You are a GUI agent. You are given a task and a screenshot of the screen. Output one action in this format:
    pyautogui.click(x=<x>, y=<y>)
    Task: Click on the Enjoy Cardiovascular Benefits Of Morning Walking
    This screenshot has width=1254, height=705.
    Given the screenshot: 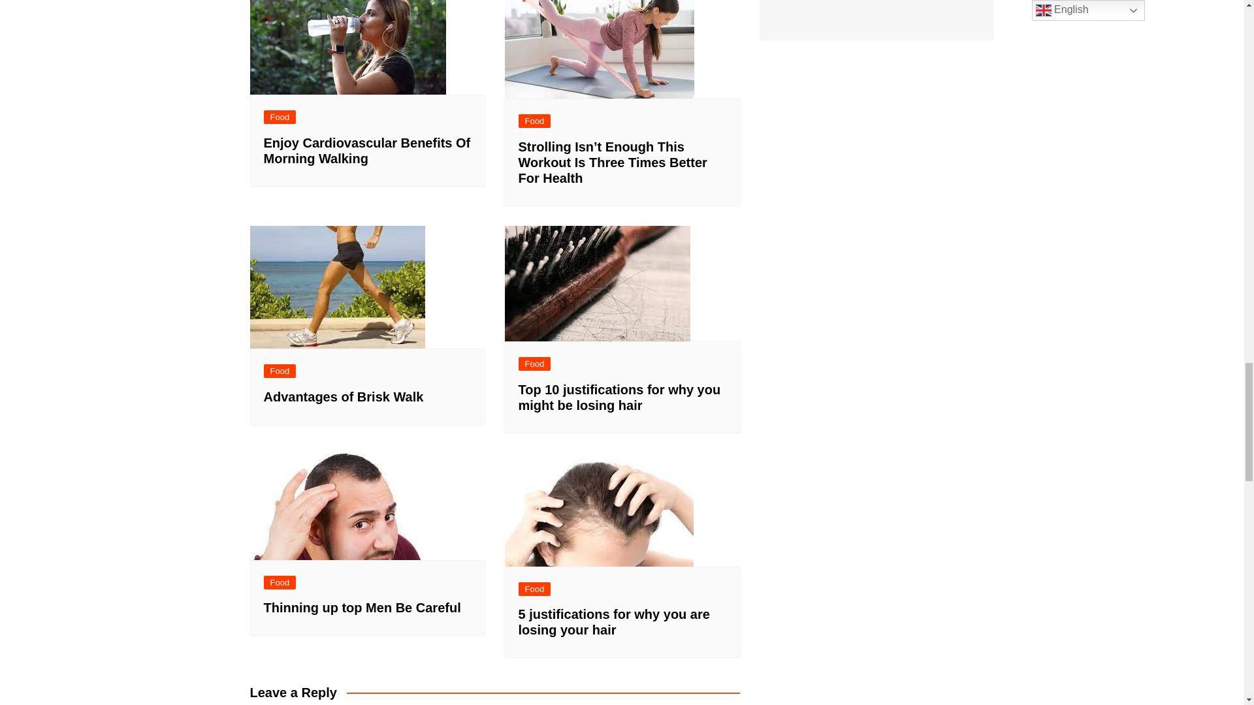 What is the action you would take?
    pyautogui.click(x=347, y=47)
    